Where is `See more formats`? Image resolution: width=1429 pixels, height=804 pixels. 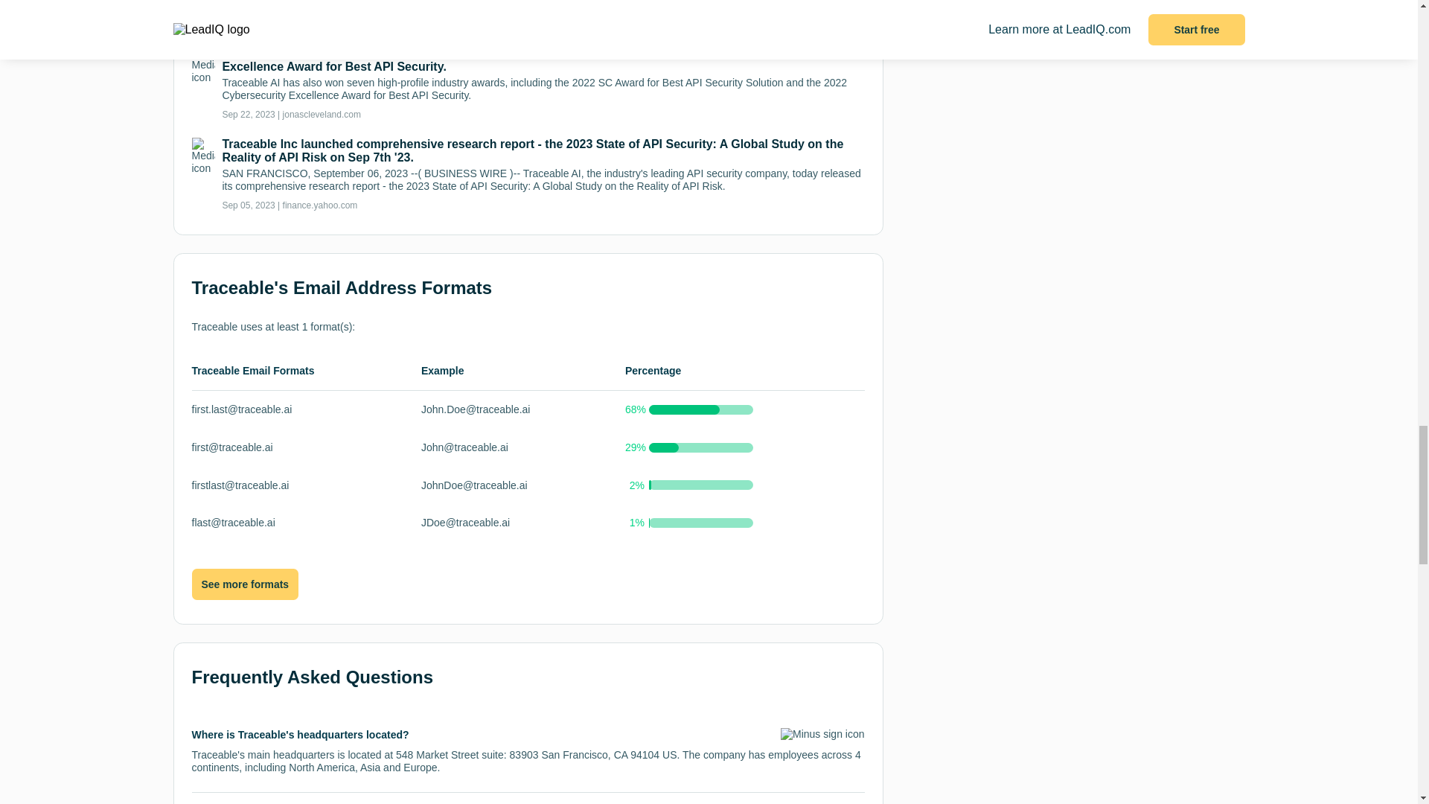 See more formats is located at coordinates (245, 584).